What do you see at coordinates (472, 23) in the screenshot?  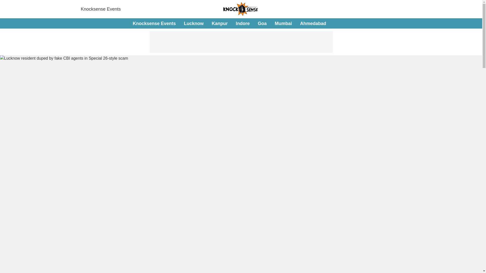 I see `Dark Mode` at bounding box center [472, 23].